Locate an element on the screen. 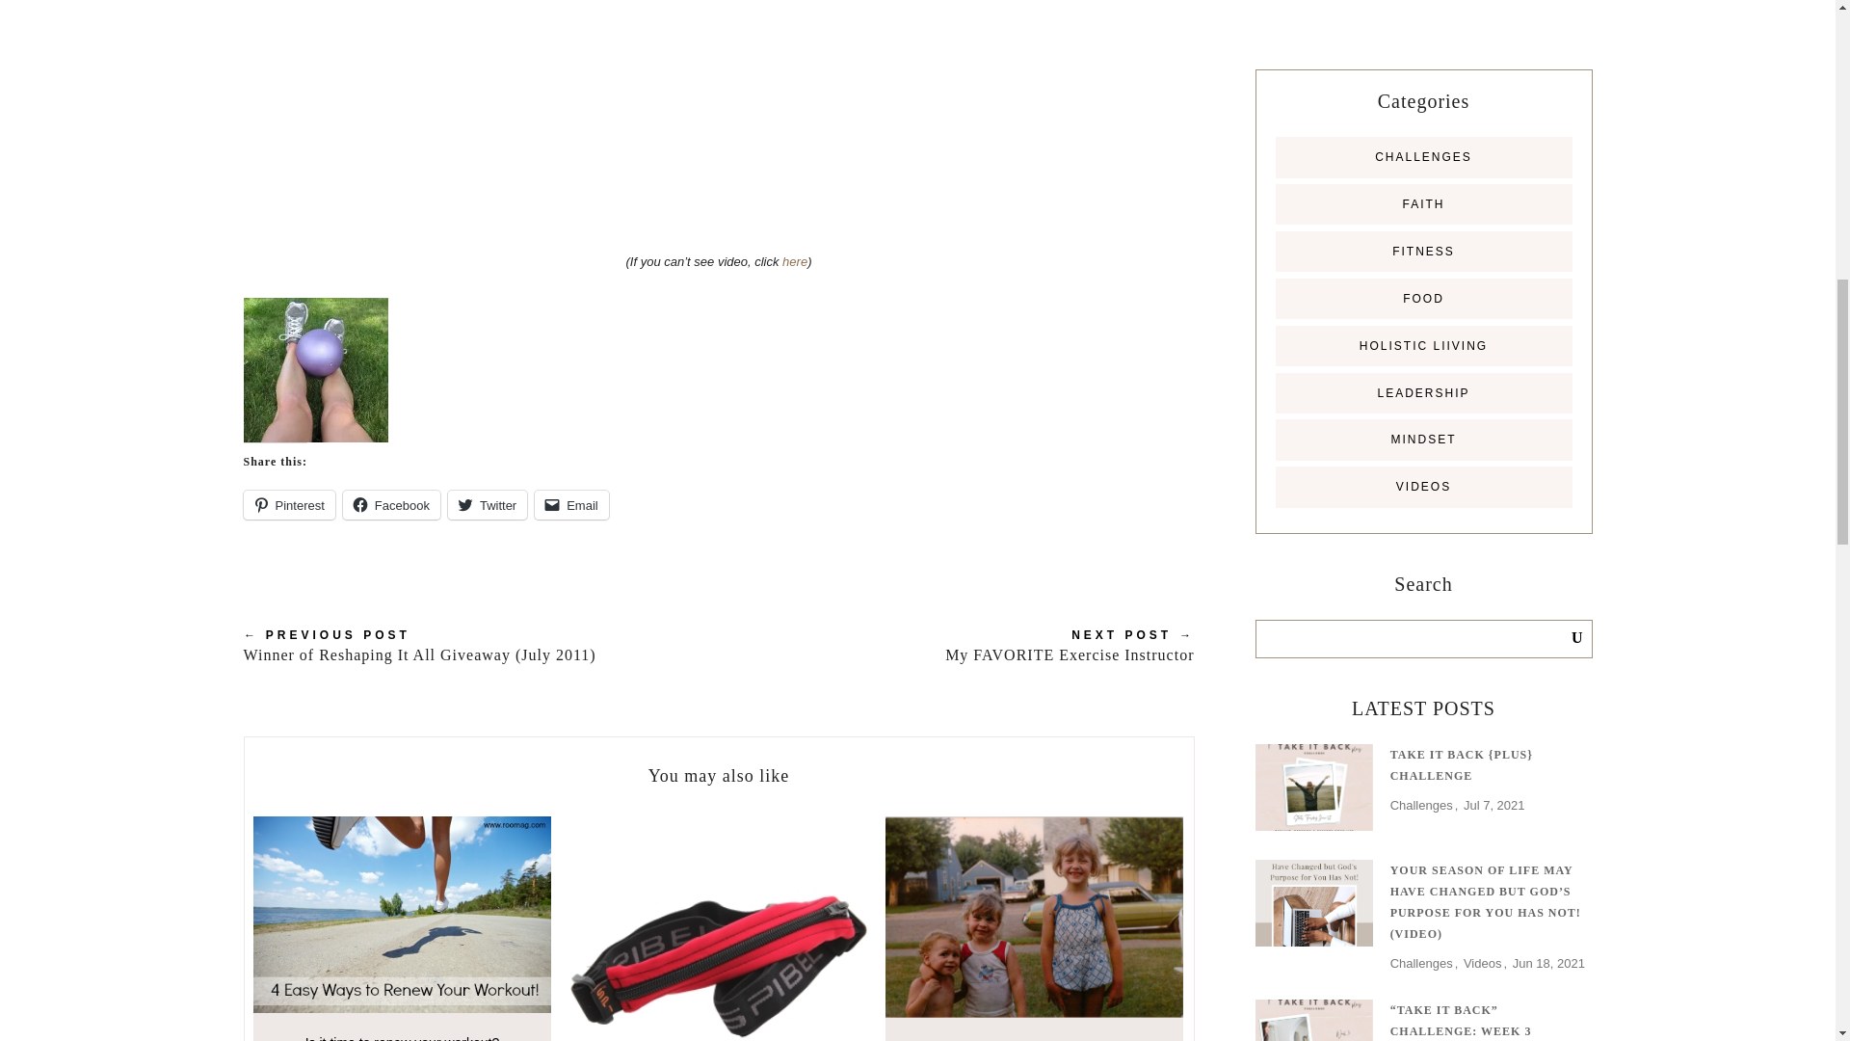 This screenshot has width=1850, height=1041. Is it time to renew your workout? is located at coordinates (401, 928).